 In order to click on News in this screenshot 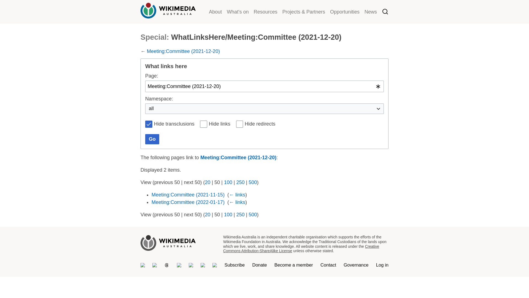, I will do `click(371, 12)`.